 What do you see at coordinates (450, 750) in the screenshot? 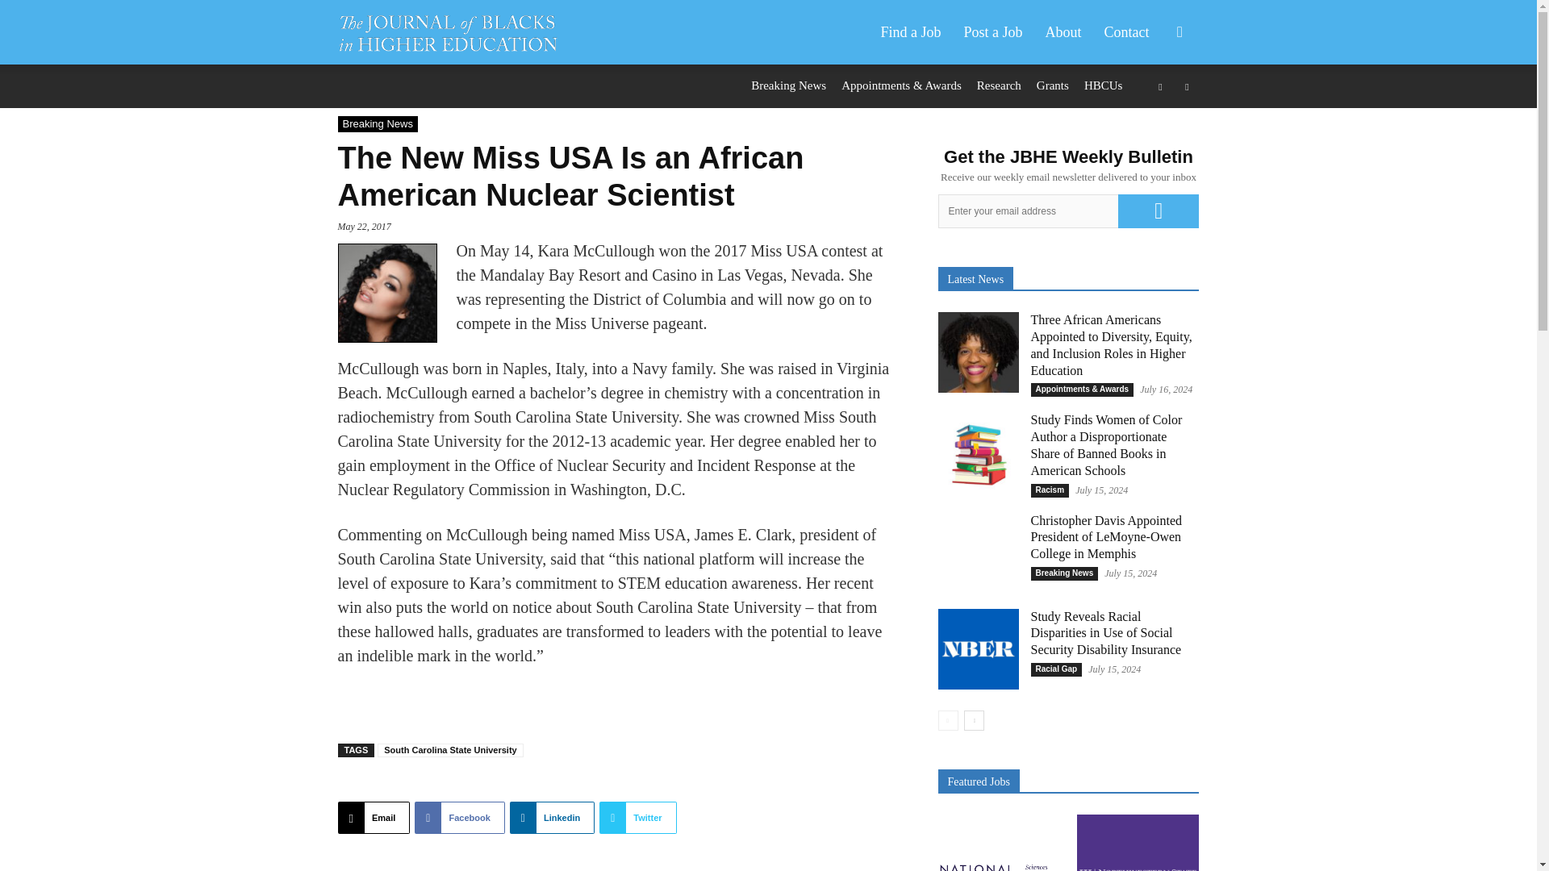
I see `South Carolina State University` at bounding box center [450, 750].